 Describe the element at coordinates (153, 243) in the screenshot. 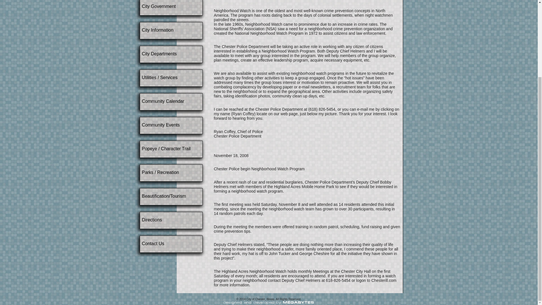

I see `Contact Us` at that location.